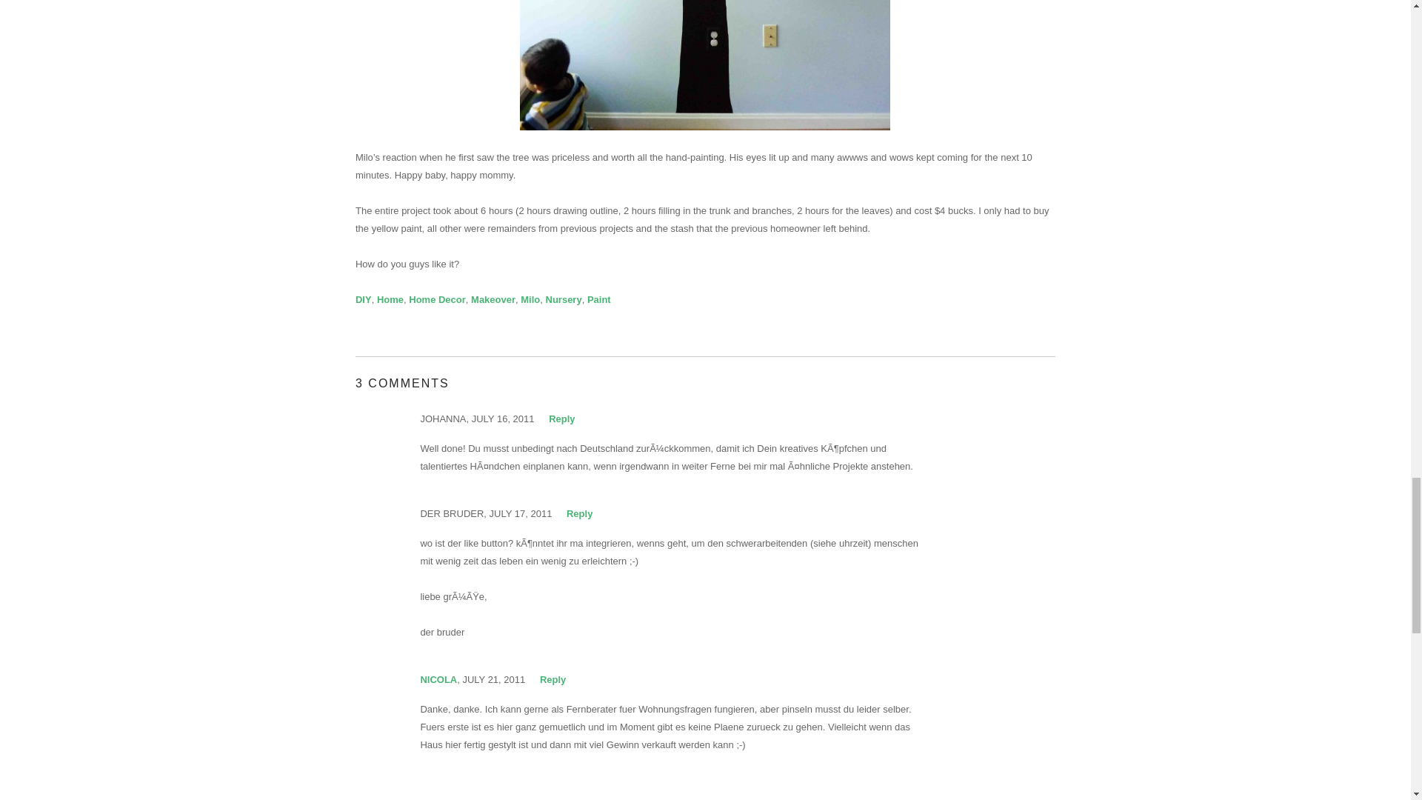  I want to click on DIY, so click(363, 299).